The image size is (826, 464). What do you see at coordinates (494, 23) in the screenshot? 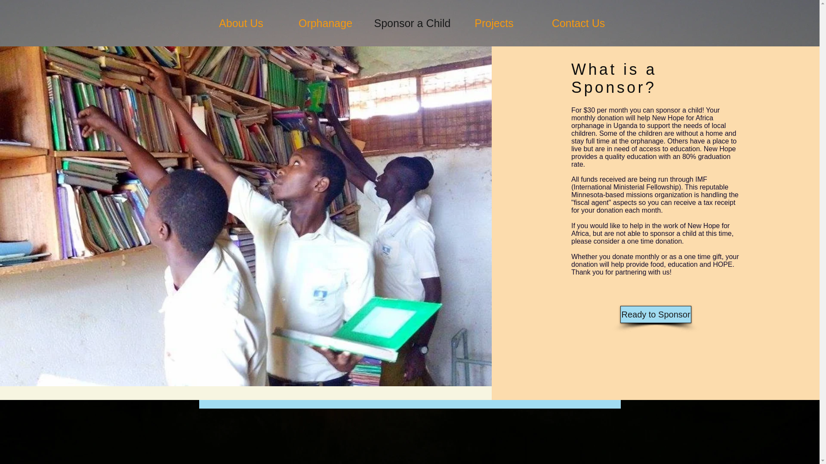
I see `Projects` at bounding box center [494, 23].